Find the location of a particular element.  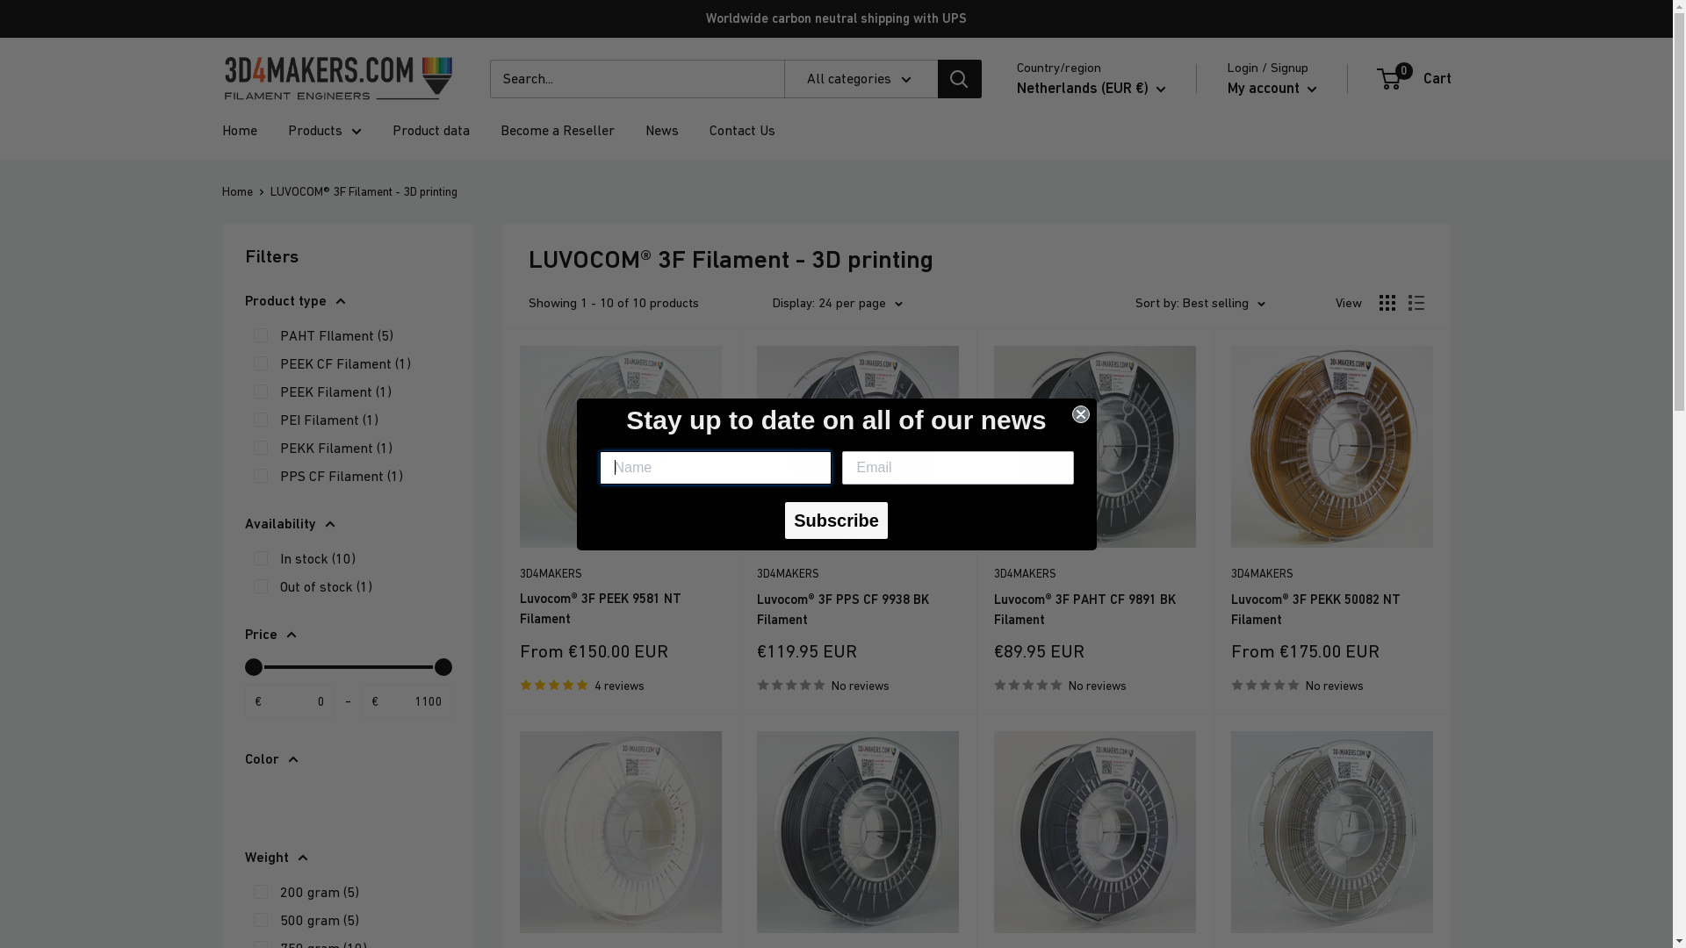

Products is located at coordinates (325, 131).